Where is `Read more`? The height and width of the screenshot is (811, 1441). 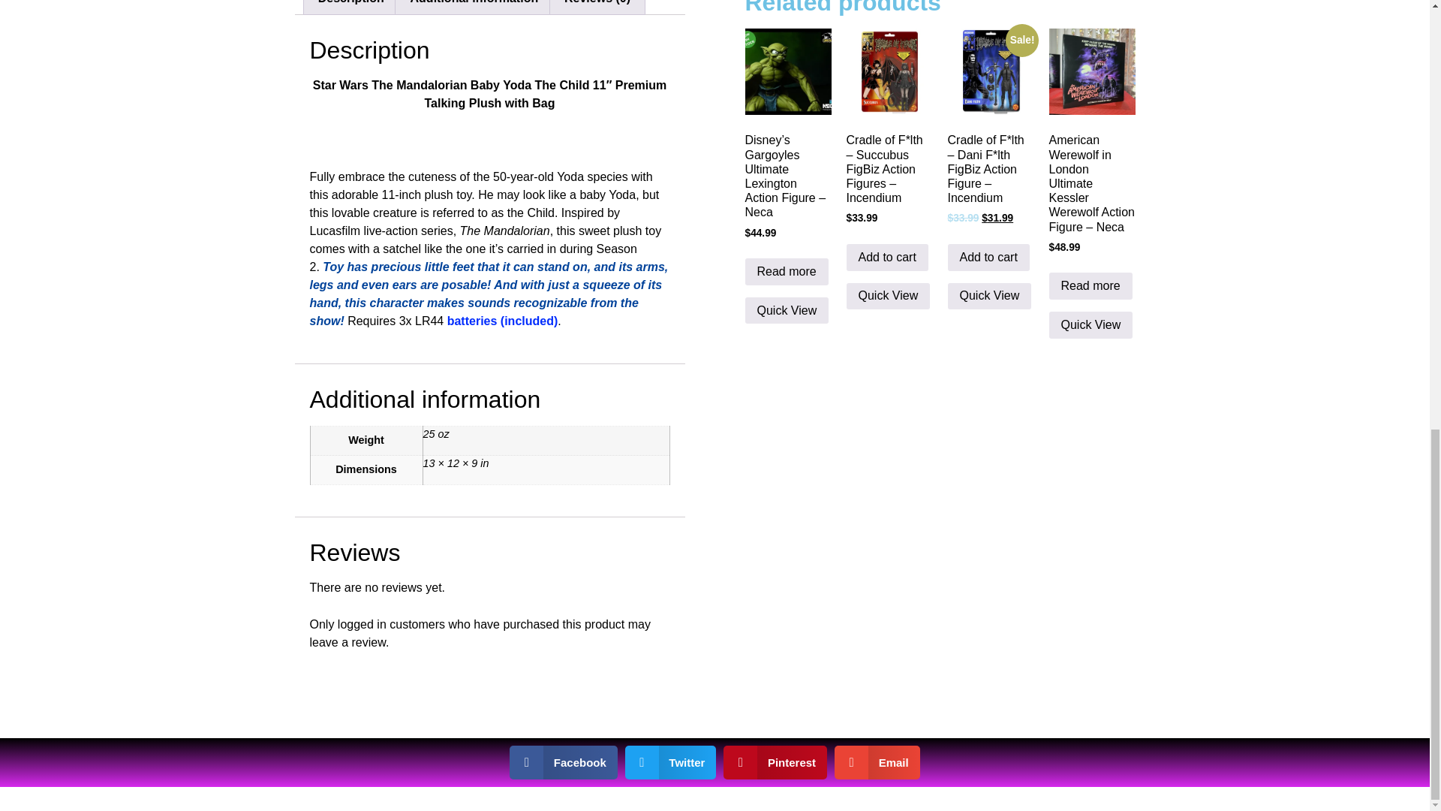 Read more is located at coordinates (786, 272).